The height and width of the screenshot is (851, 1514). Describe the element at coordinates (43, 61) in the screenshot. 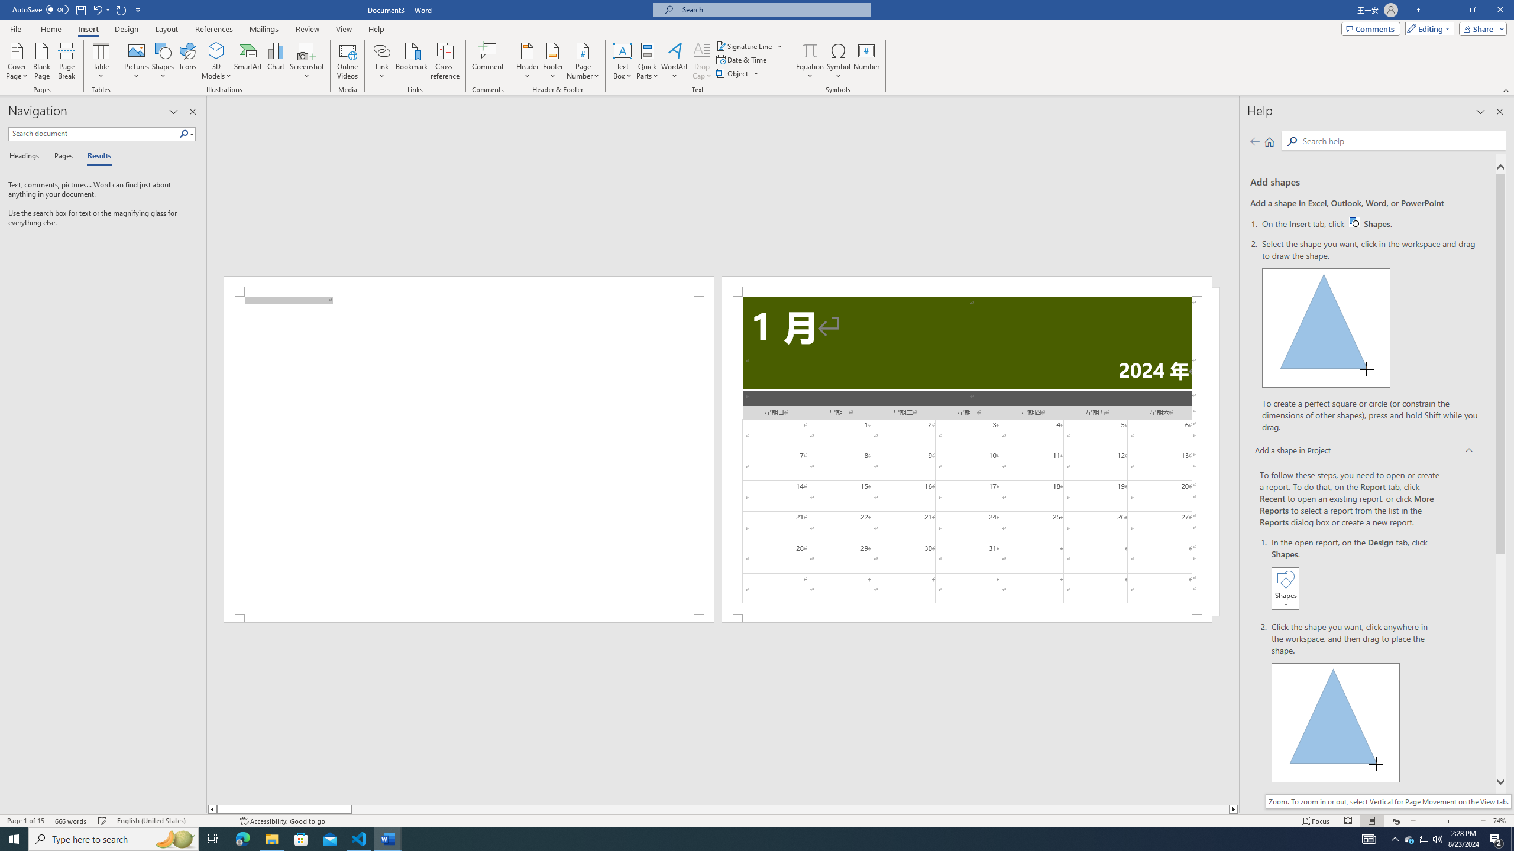

I see `Blank Page` at that location.